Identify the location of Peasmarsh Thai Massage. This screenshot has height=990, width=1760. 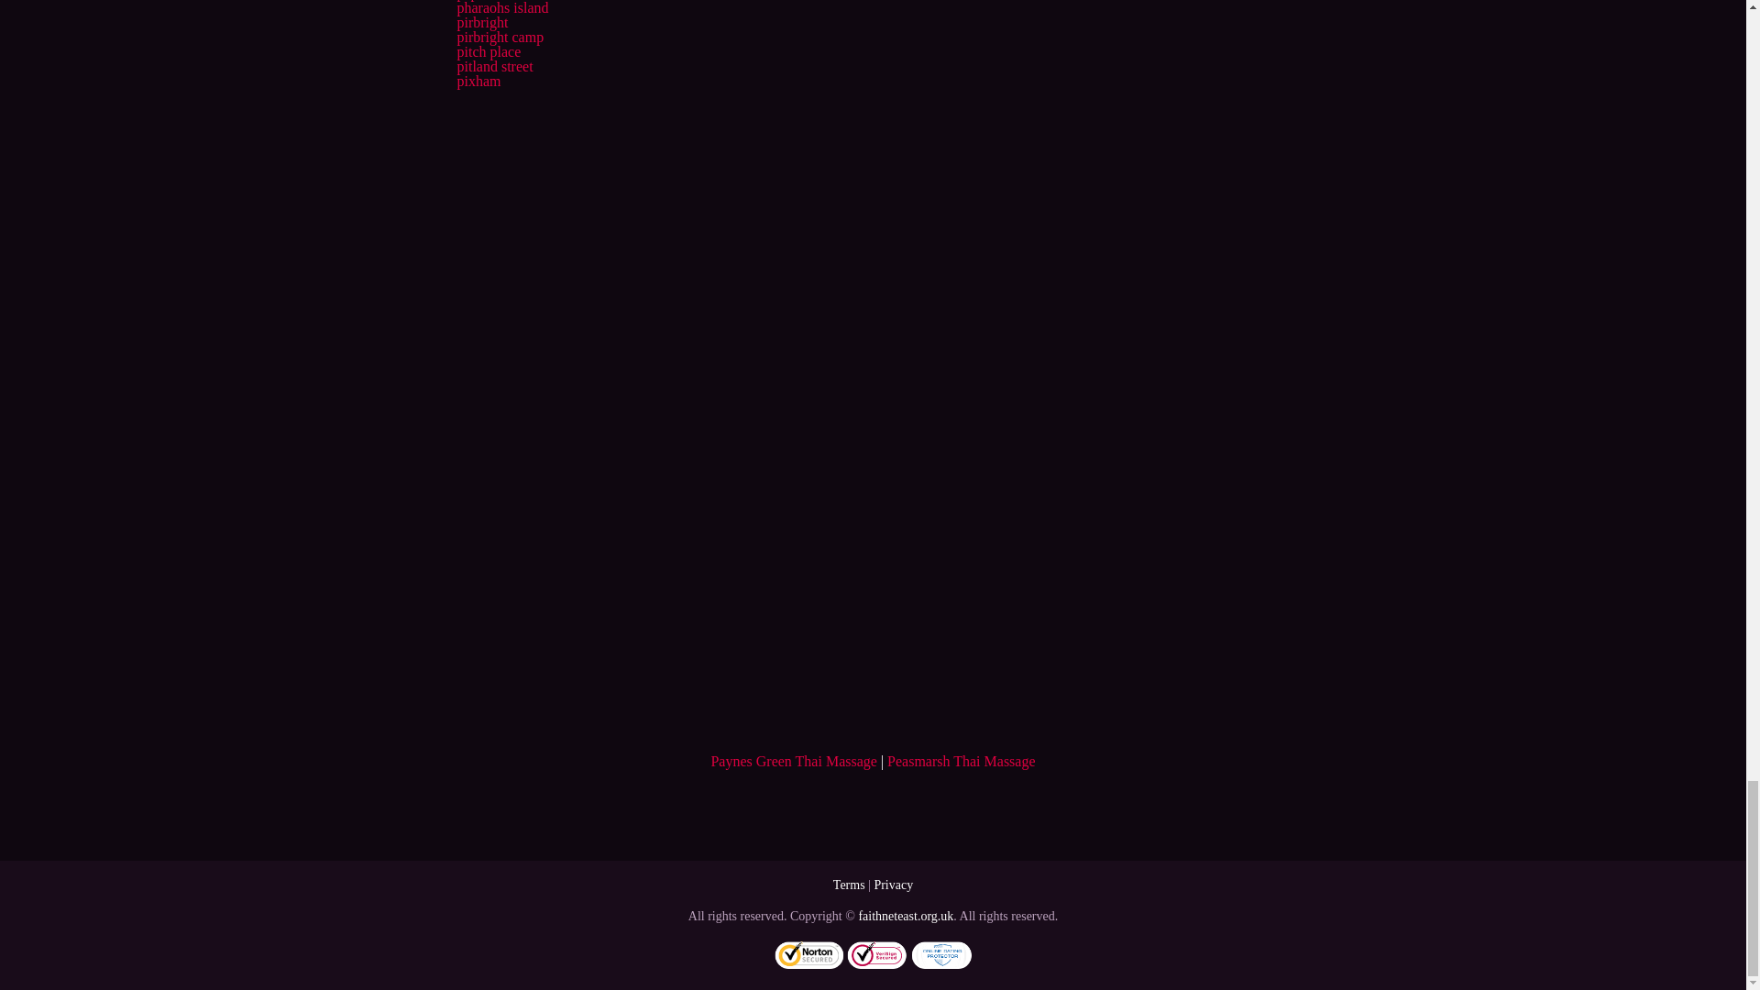
(961, 761).